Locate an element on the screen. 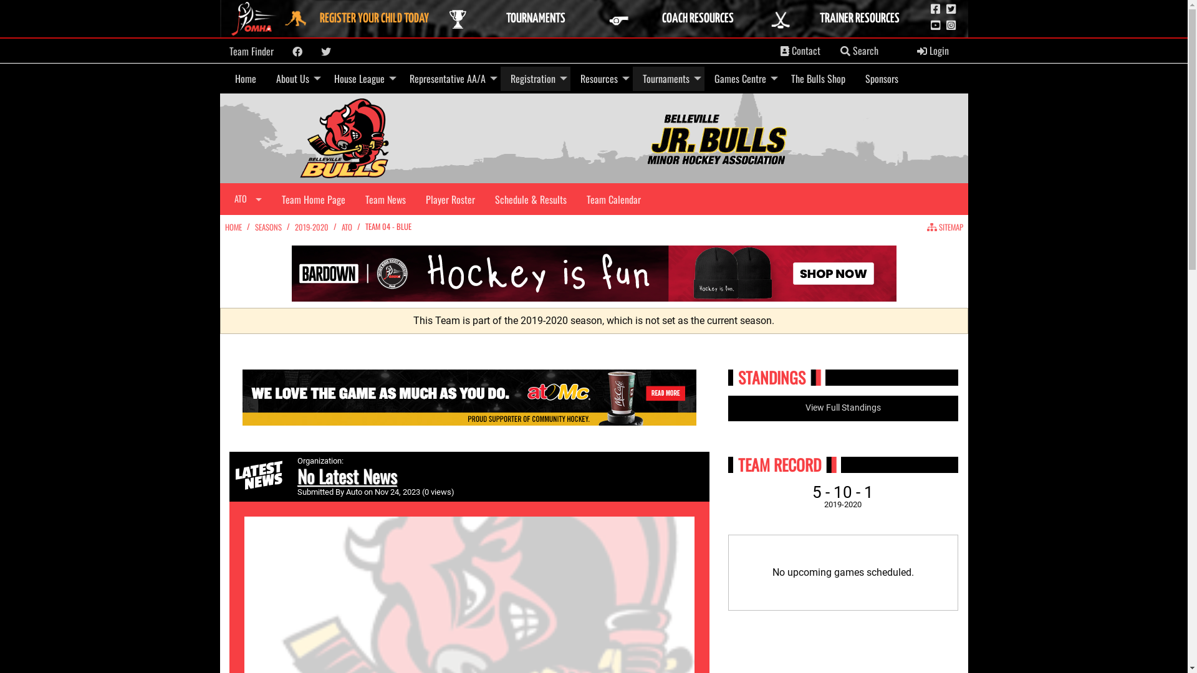 Image resolution: width=1197 pixels, height=673 pixels. Representative AA/A is located at coordinates (449, 79).